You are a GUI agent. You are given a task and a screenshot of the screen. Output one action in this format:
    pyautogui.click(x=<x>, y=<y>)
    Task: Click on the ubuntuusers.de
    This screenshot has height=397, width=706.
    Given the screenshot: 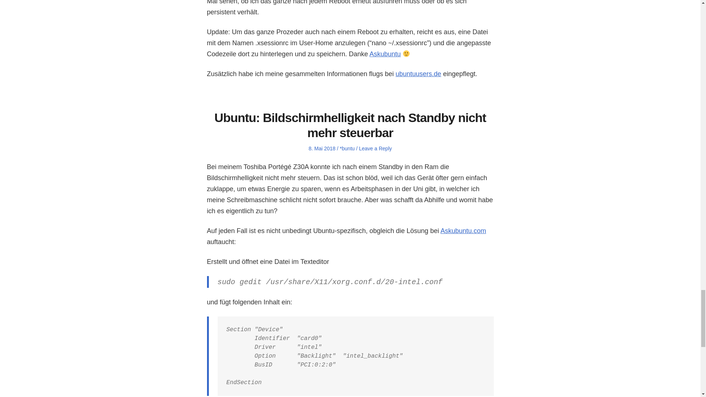 What is the action you would take?
    pyautogui.click(x=418, y=74)
    